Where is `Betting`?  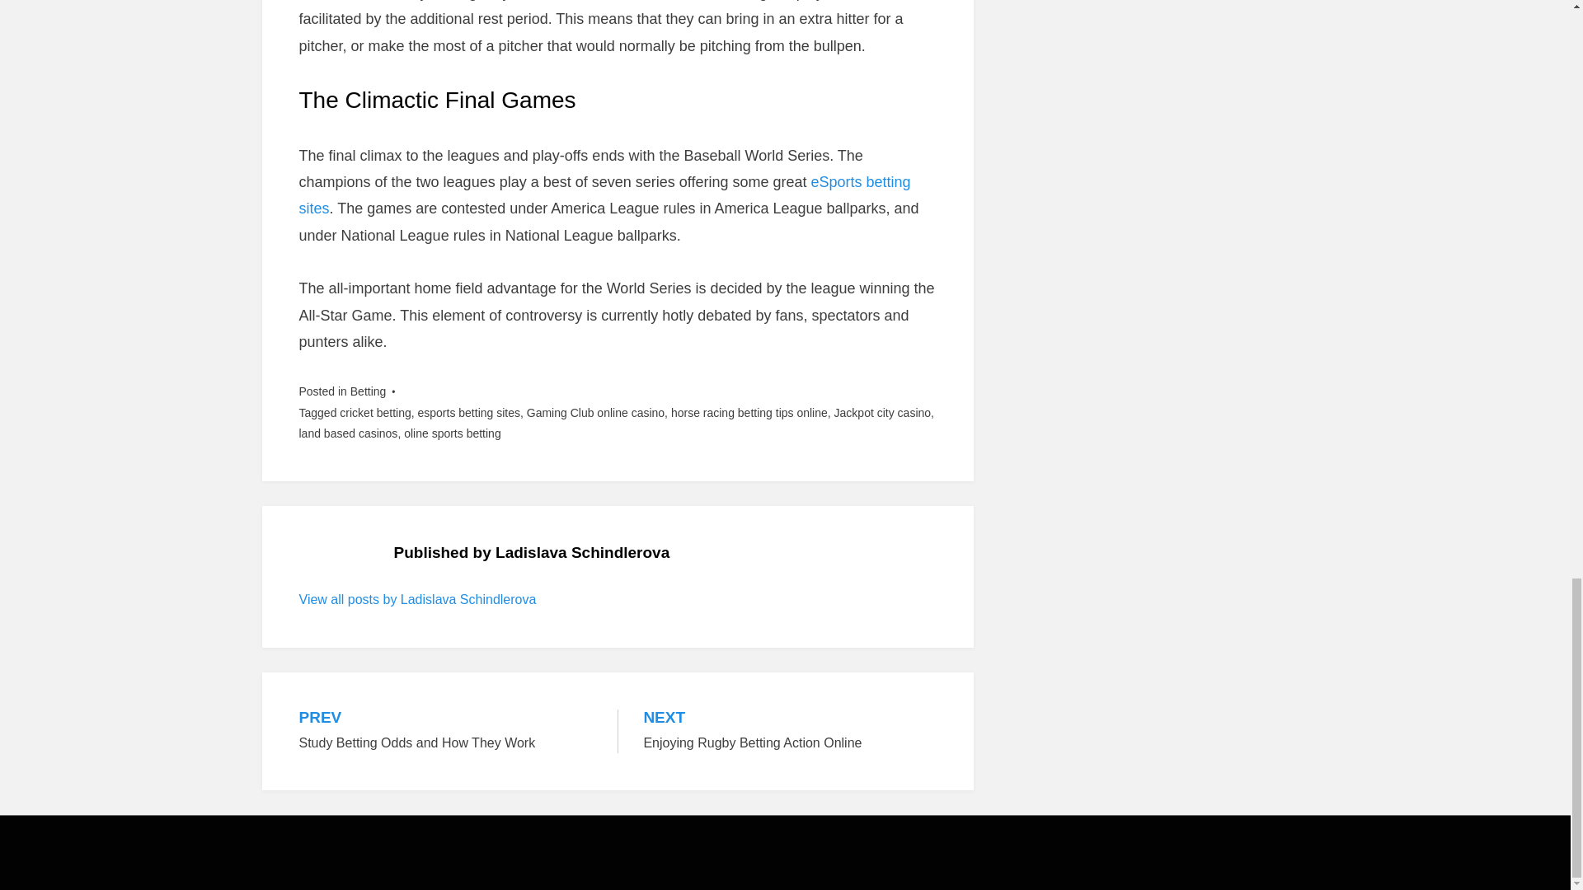 Betting is located at coordinates (368, 391).